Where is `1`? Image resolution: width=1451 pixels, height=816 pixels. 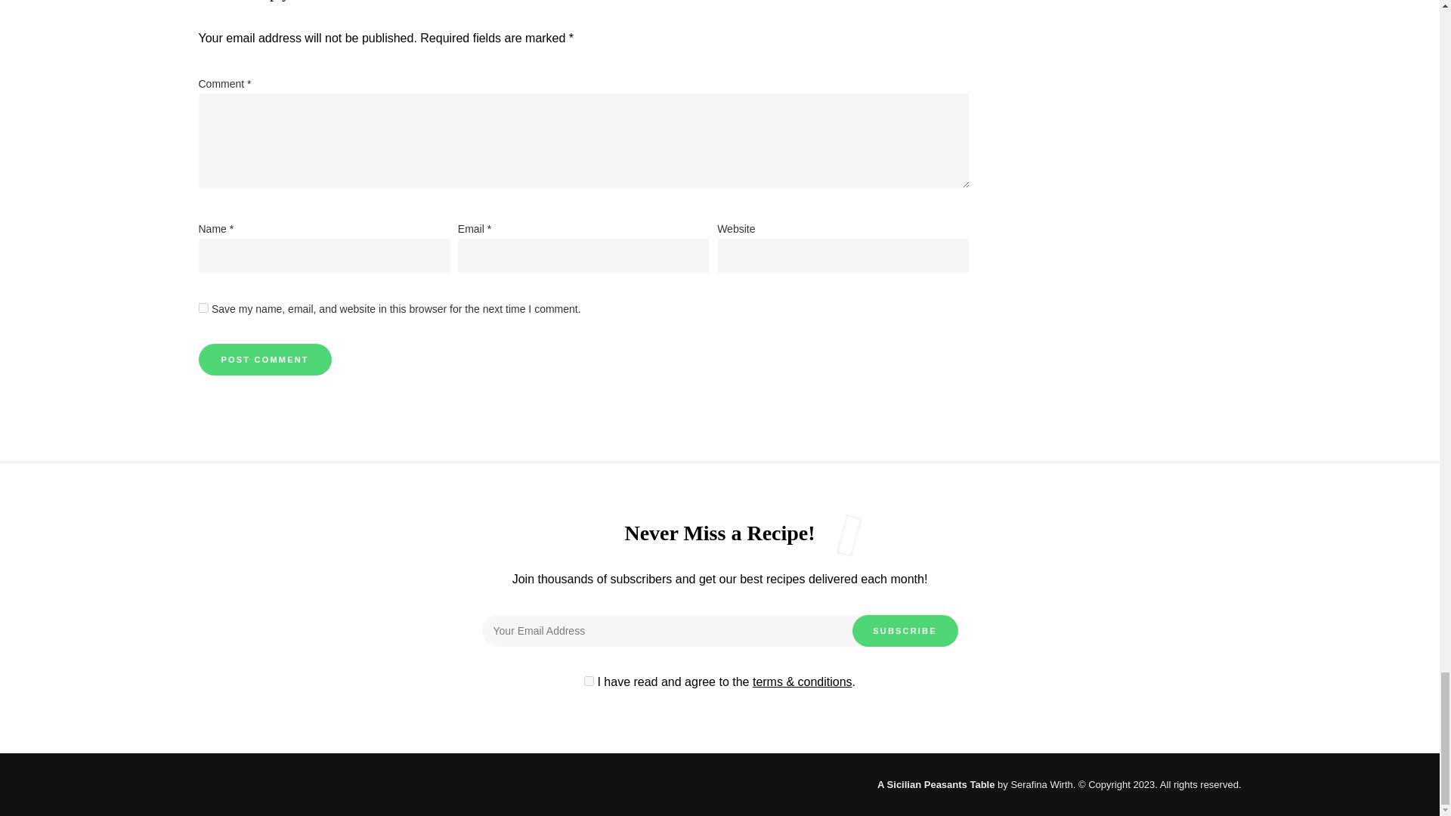 1 is located at coordinates (589, 682).